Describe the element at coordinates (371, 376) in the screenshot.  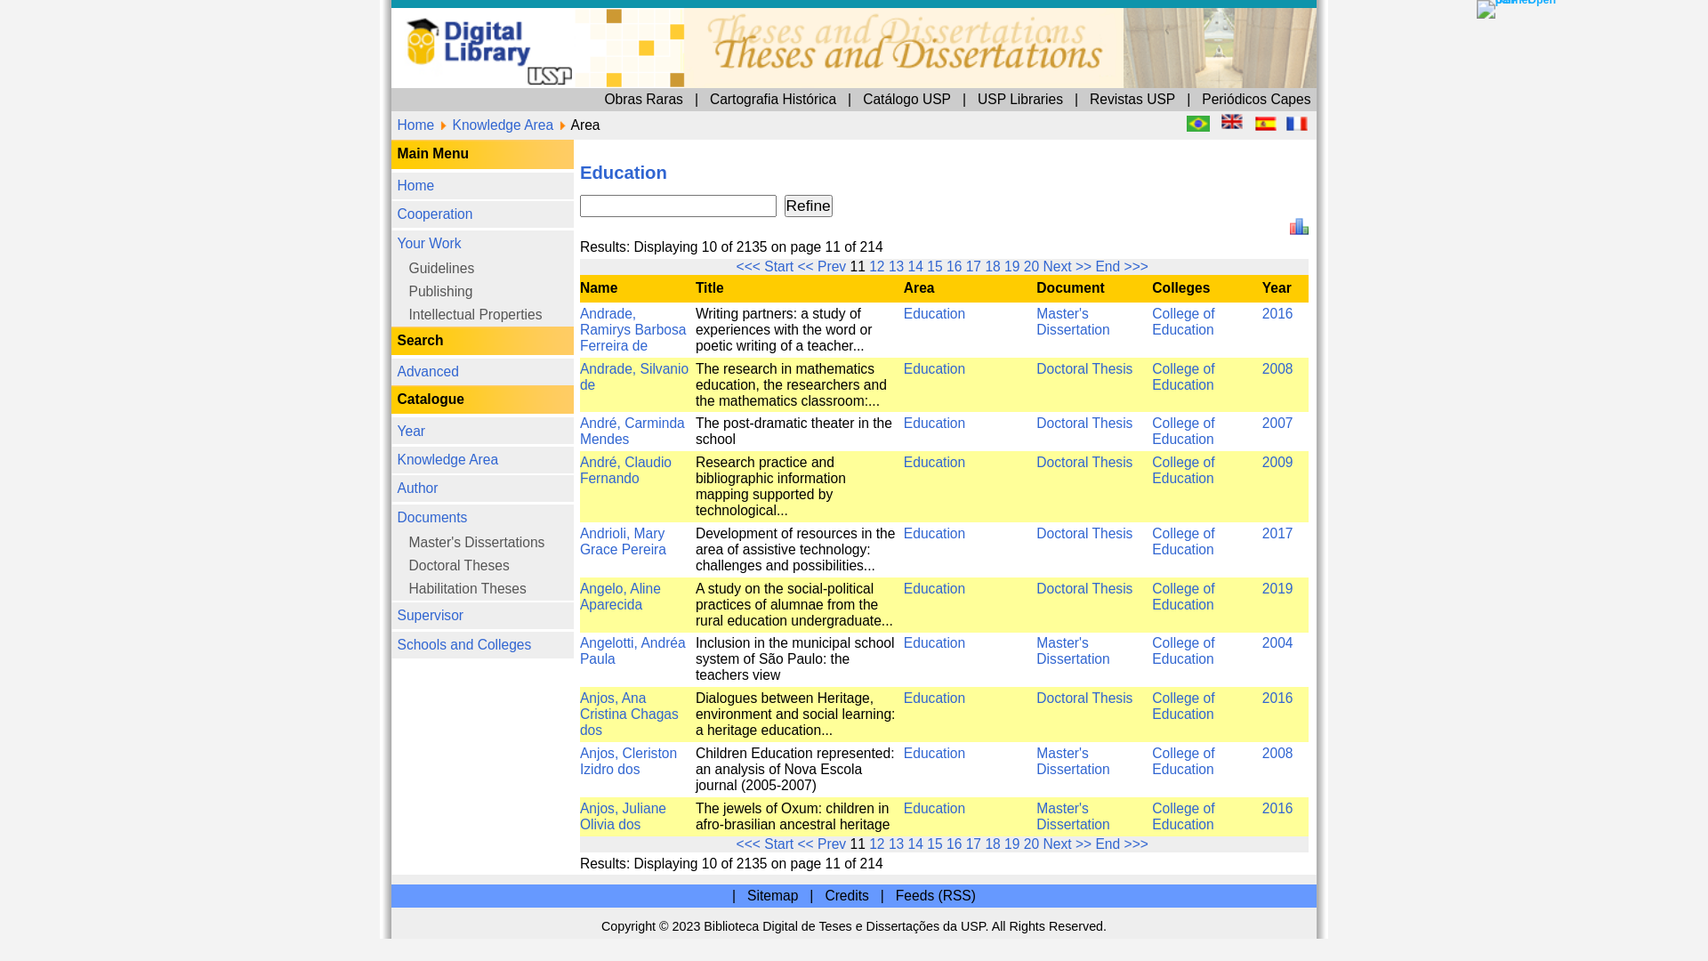
I see `Author` at that location.